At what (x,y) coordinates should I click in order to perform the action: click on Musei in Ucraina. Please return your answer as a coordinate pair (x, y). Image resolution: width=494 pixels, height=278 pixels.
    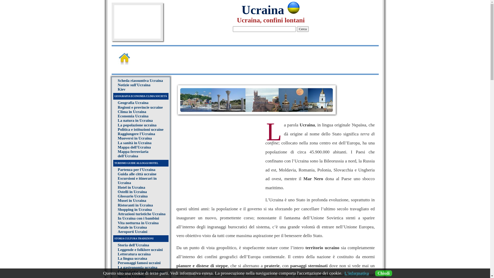
    Looking at the image, I should click on (132, 201).